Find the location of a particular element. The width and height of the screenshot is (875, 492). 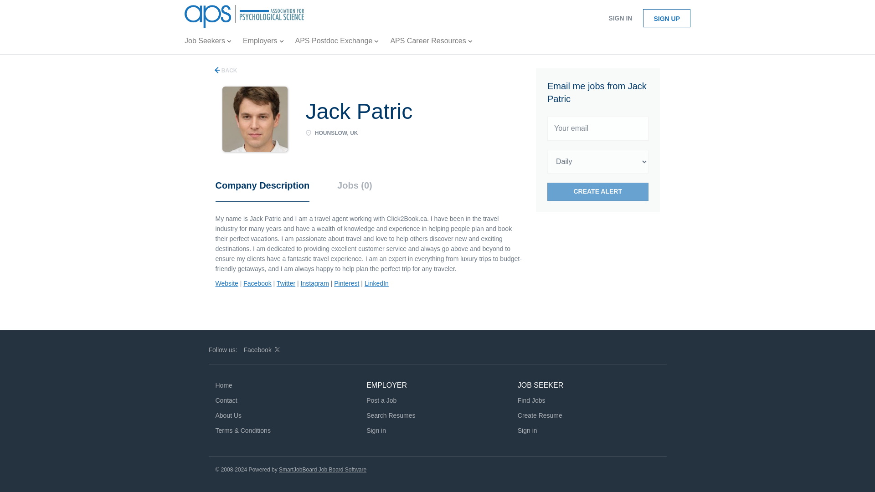

SIGN UP is located at coordinates (666, 18).